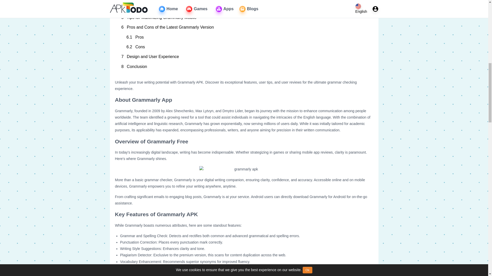 This screenshot has width=492, height=276. What do you see at coordinates (244, 1) in the screenshot?
I see `3 Overview of Grammarly Free` at bounding box center [244, 1].